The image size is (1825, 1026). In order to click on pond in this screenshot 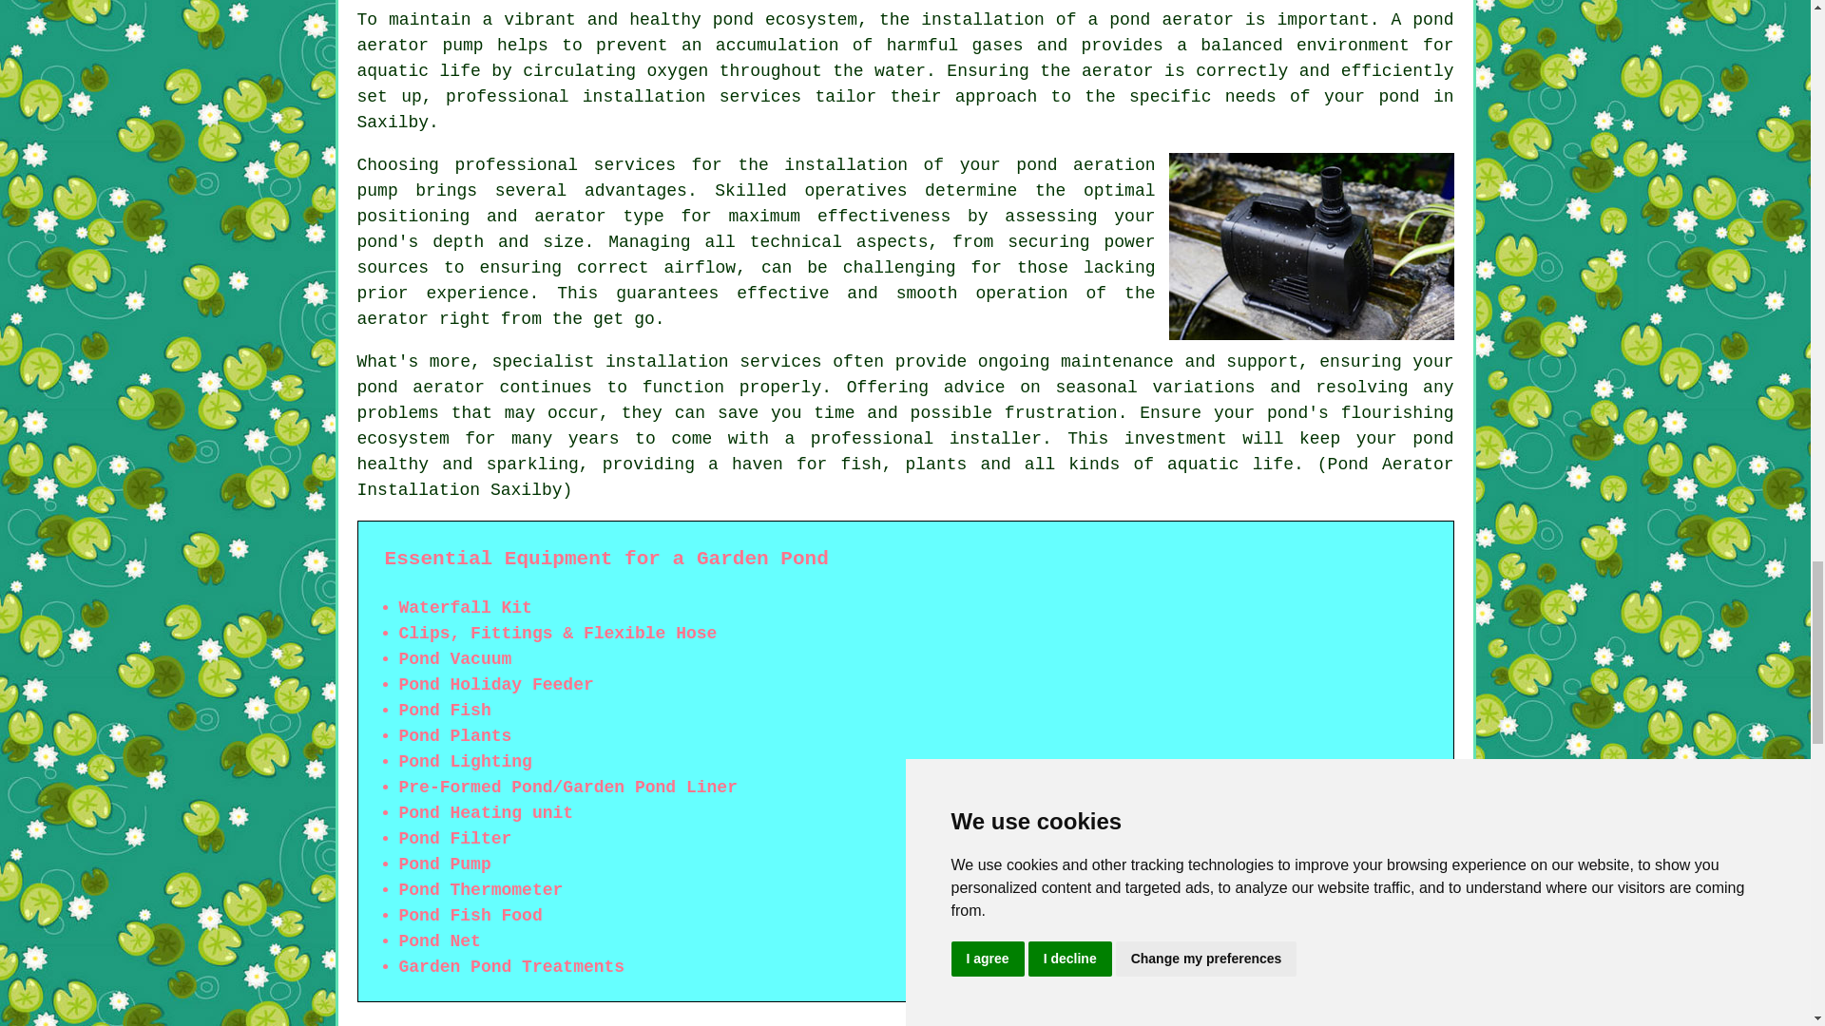, I will do `click(1432, 439)`.